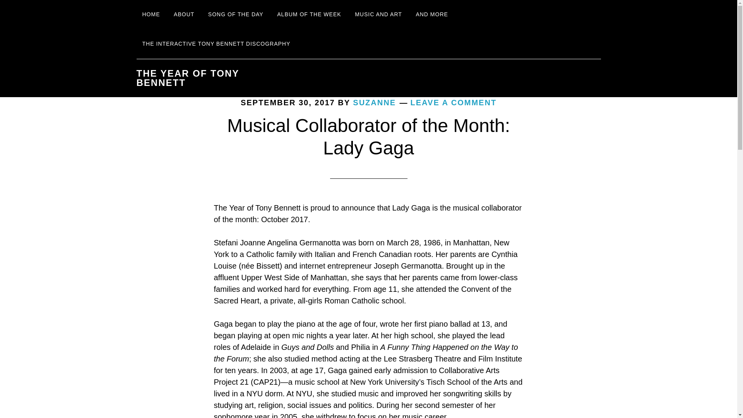 This screenshot has height=418, width=743. What do you see at coordinates (375, 102) in the screenshot?
I see `SUZANNE` at bounding box center [375, 102].